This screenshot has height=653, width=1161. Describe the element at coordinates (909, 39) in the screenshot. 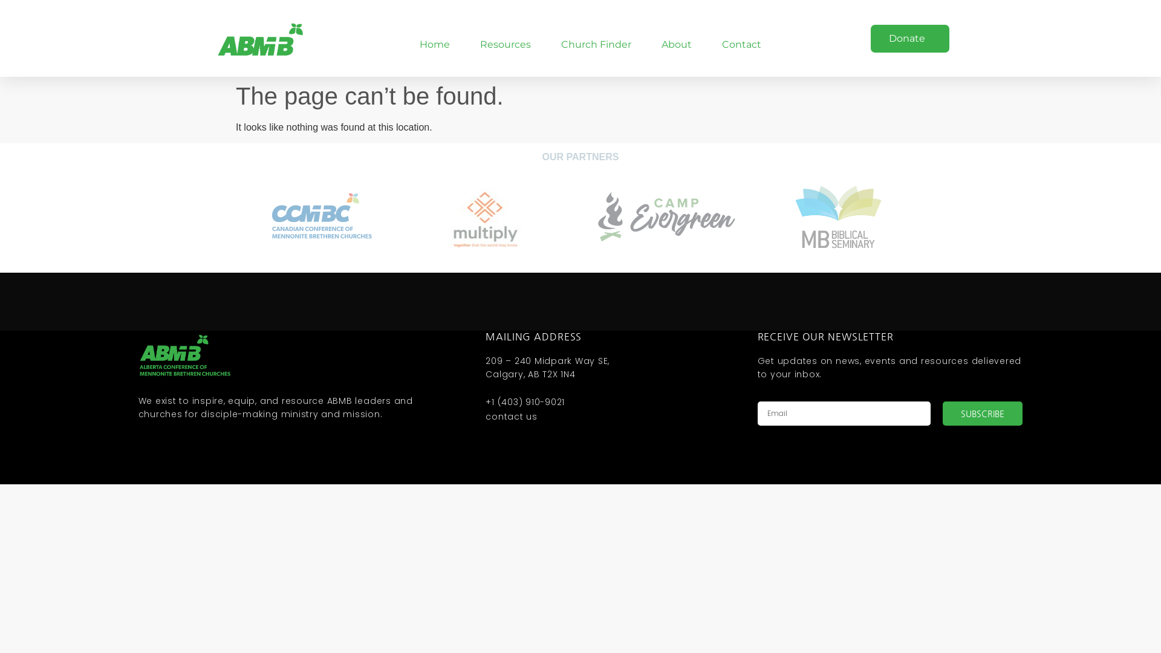

I see `Donate` at that location.